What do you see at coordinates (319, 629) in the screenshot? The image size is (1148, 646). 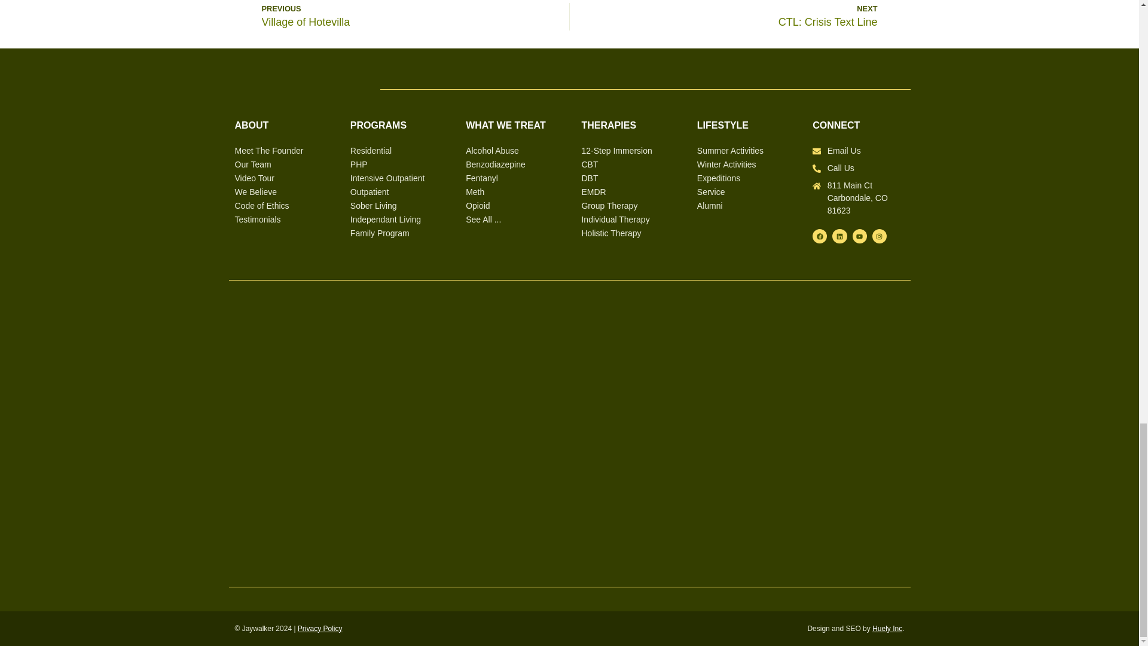 I see `Privacy Policy` at bounding box center [319, 629].